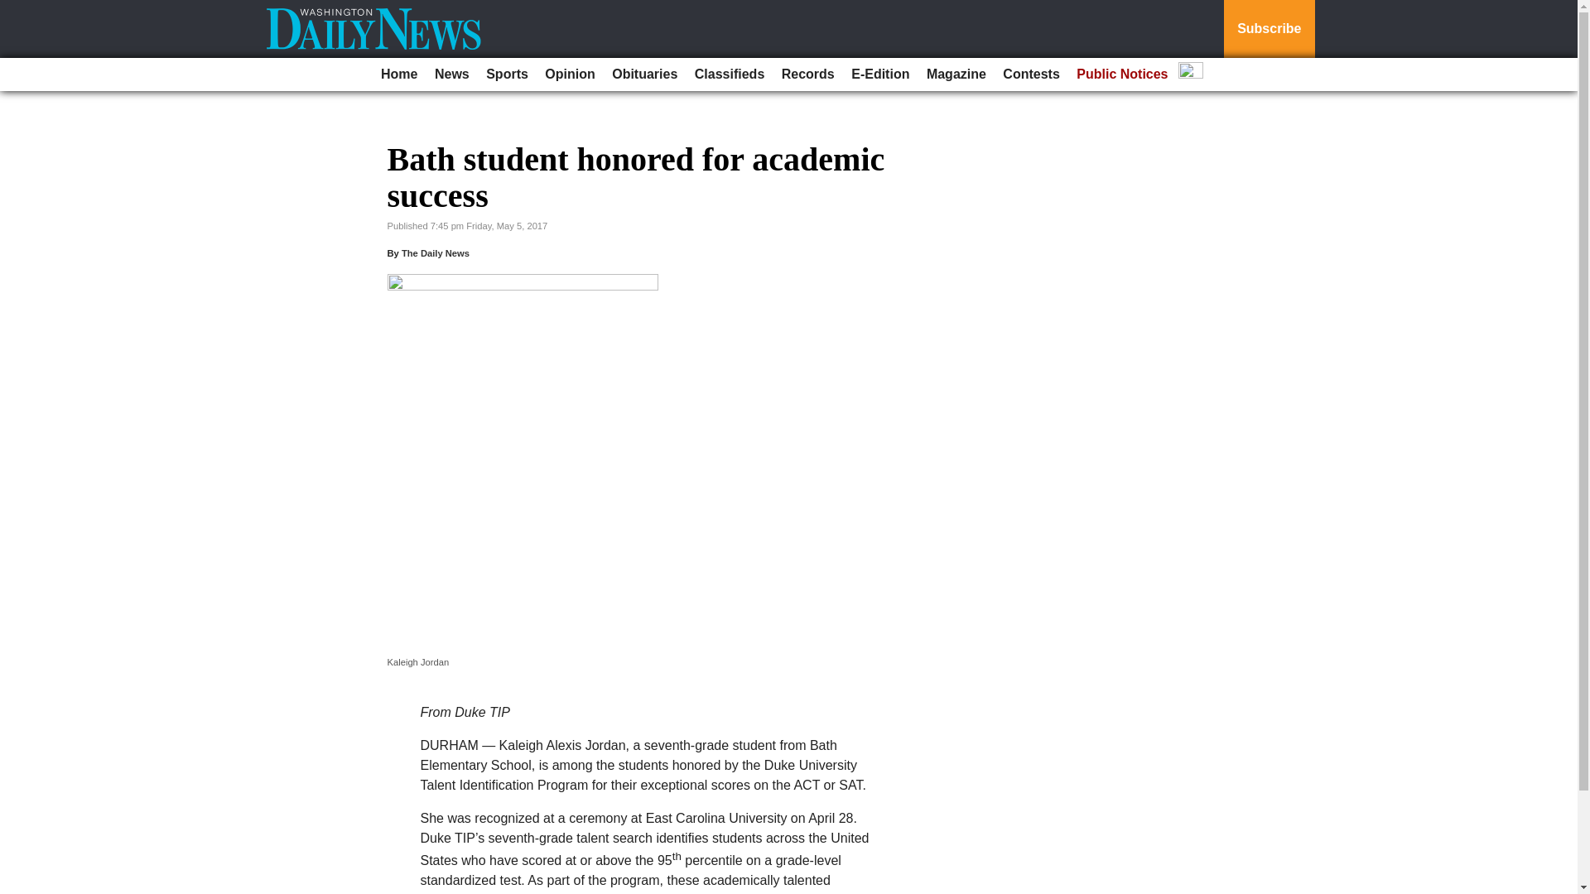 Image resolution: width=1590 pixels, height=894 pixels. I want to click on Go, so click(15, 10).